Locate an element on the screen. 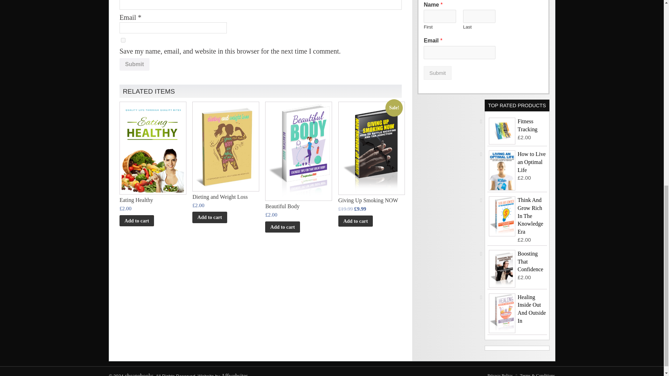 The image size is (669, 376). Affwebsites is located at coordinates (235, 375).